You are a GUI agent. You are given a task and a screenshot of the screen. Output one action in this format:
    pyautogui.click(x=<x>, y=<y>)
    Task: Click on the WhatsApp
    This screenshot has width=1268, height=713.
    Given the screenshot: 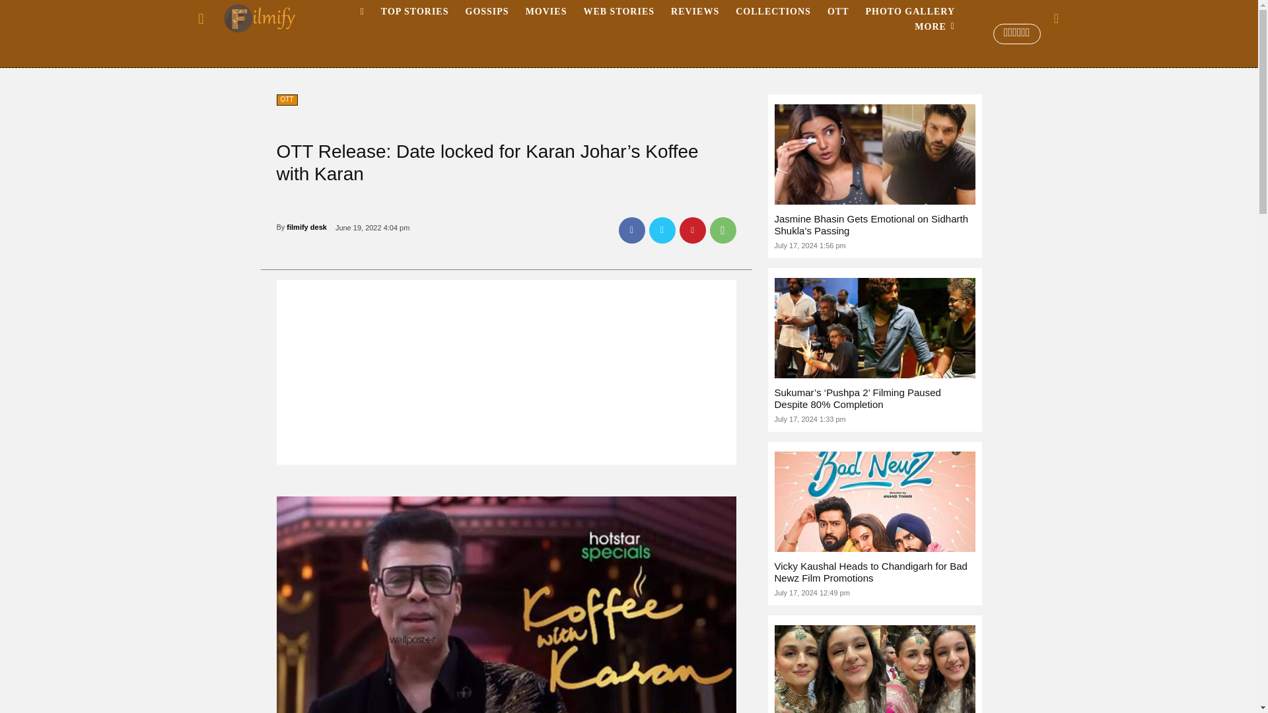 What is the action you would take?
    pyautogui.click(x=722, y=230)
    